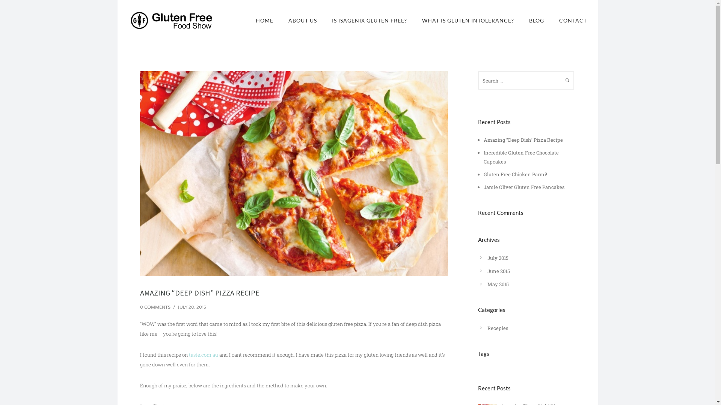 Image resolution: width=721 pixels, height=405 pixels. Describe the element at coordinates (498, 284) in the screenshot. I see `May 2015` at that location.